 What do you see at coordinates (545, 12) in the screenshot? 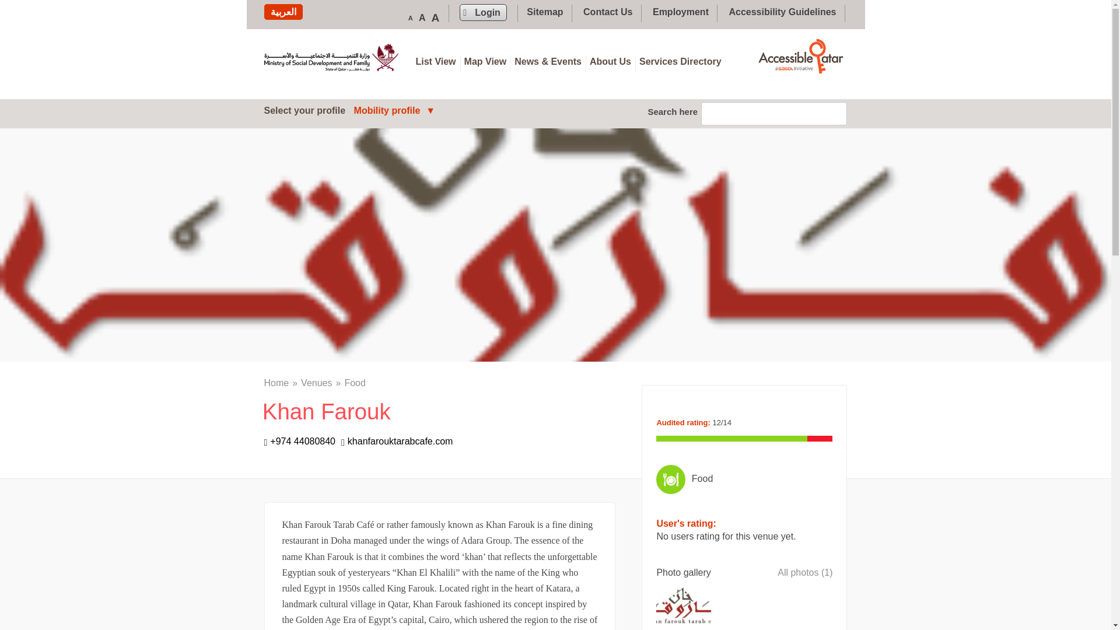
I see `Sitemap` at bounding box center [545, 12].